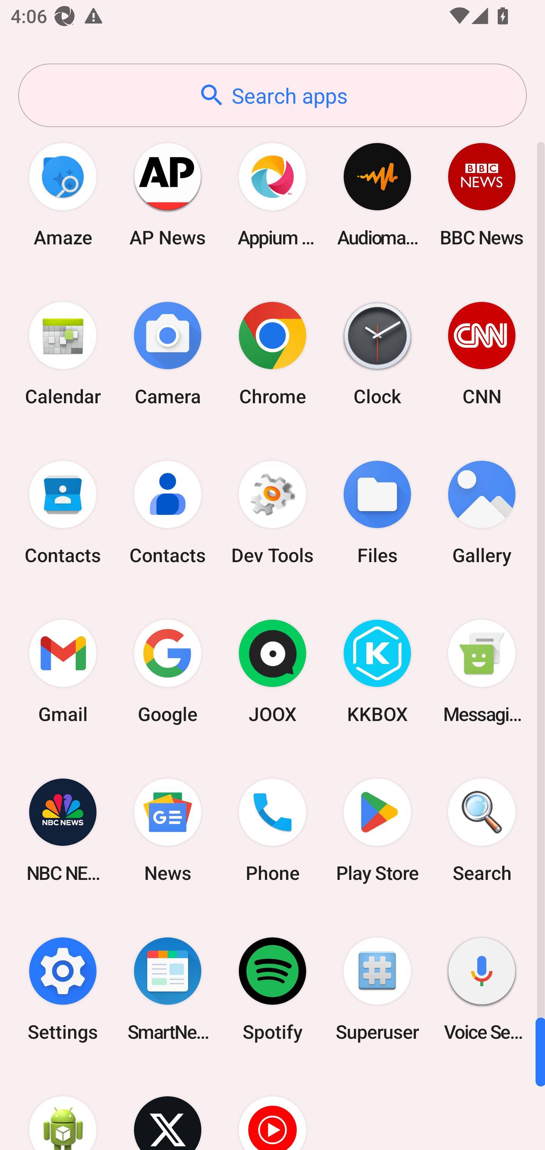 Image resolution: width=545 pixels, height=1150 pixels. I want to click on YT Music, so click(272, 1109).